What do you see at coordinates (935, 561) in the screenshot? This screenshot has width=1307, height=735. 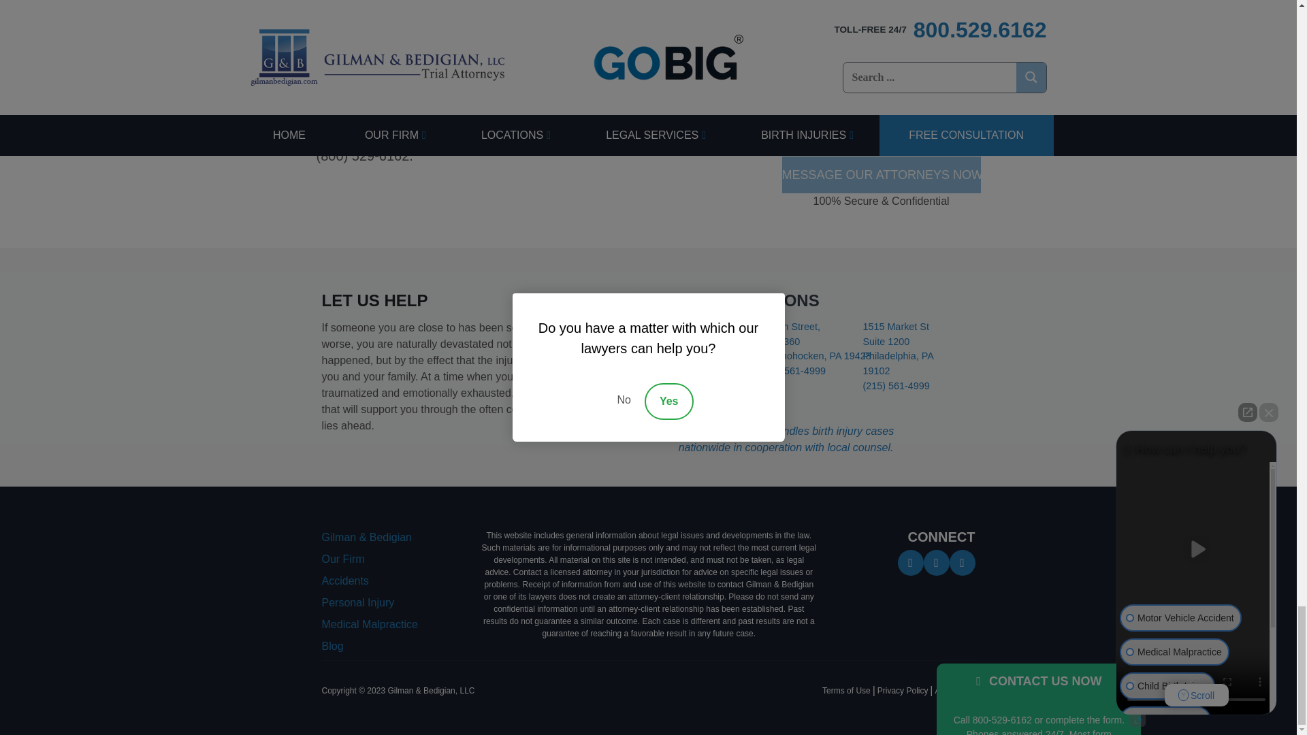 I see `Twitter` at bounding box center [935, 561].